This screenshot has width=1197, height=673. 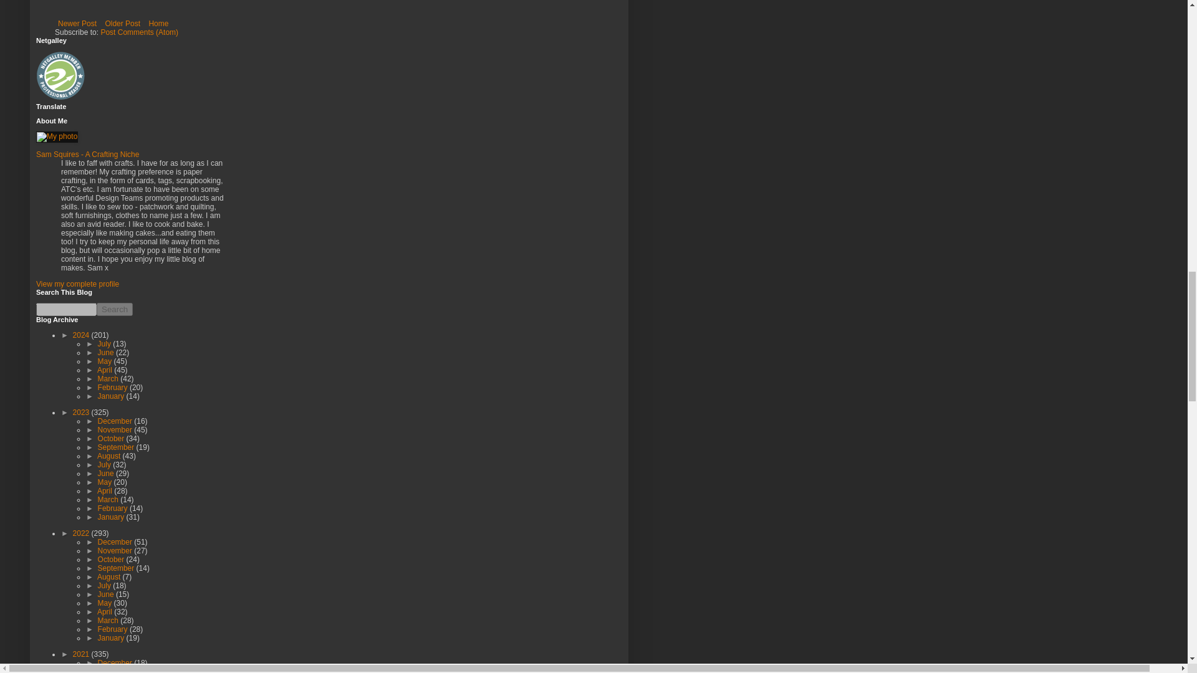 I want to click on Older Post, so click(x=122, y=23).